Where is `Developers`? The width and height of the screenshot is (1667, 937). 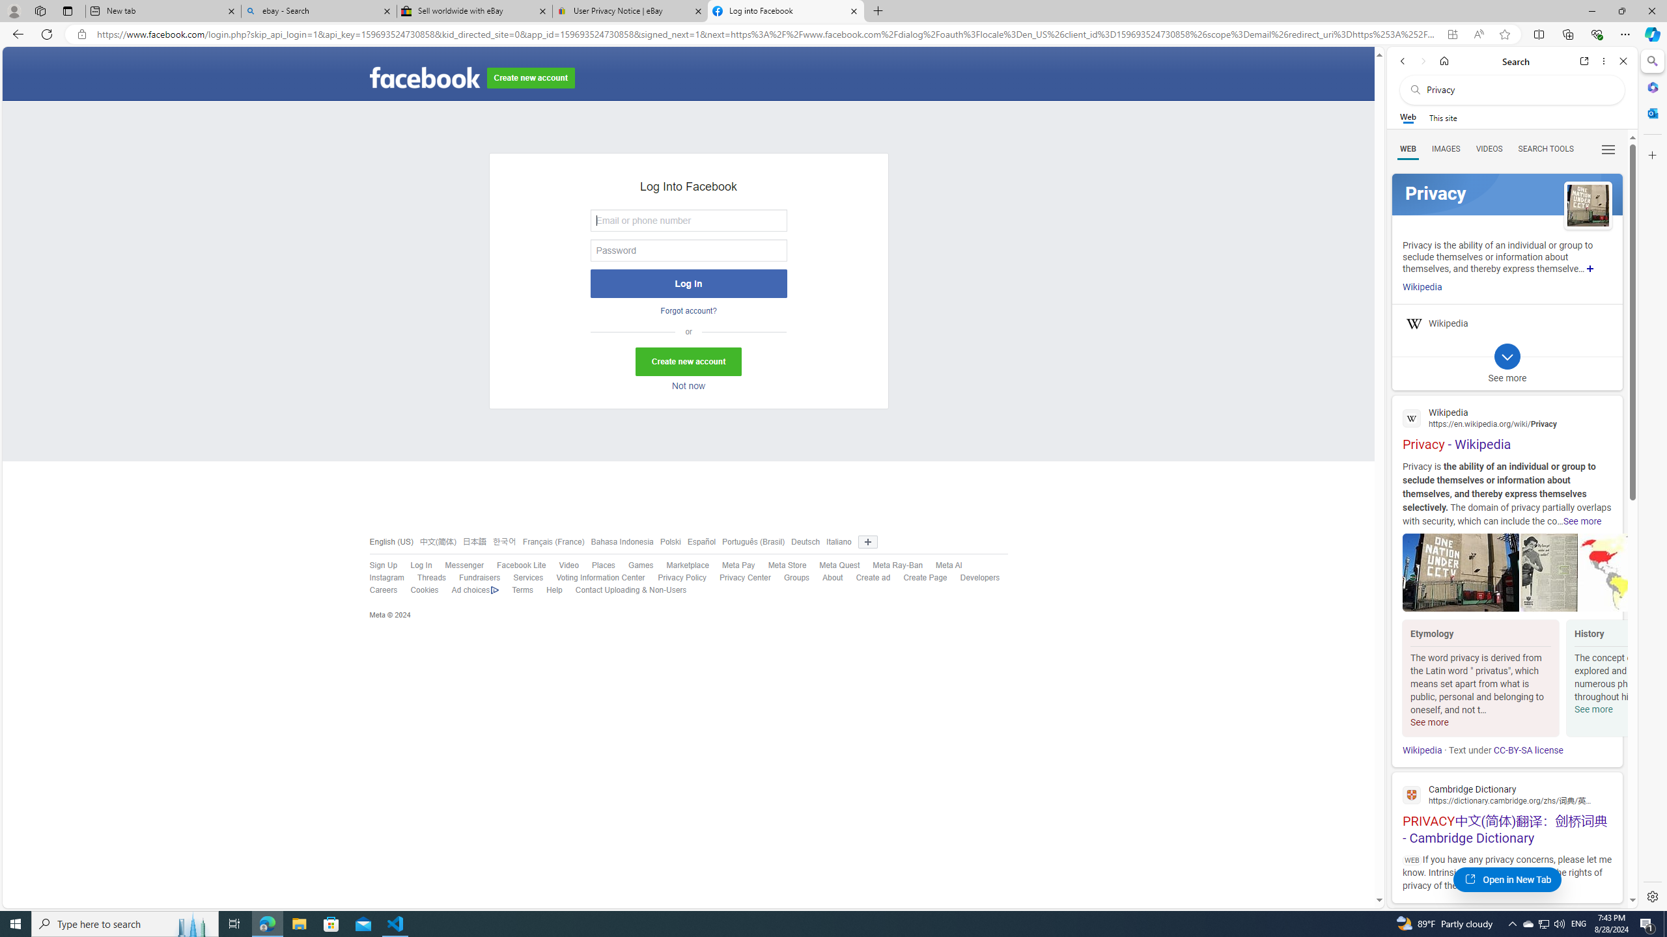
Developers is located at coordinates (980, 578).